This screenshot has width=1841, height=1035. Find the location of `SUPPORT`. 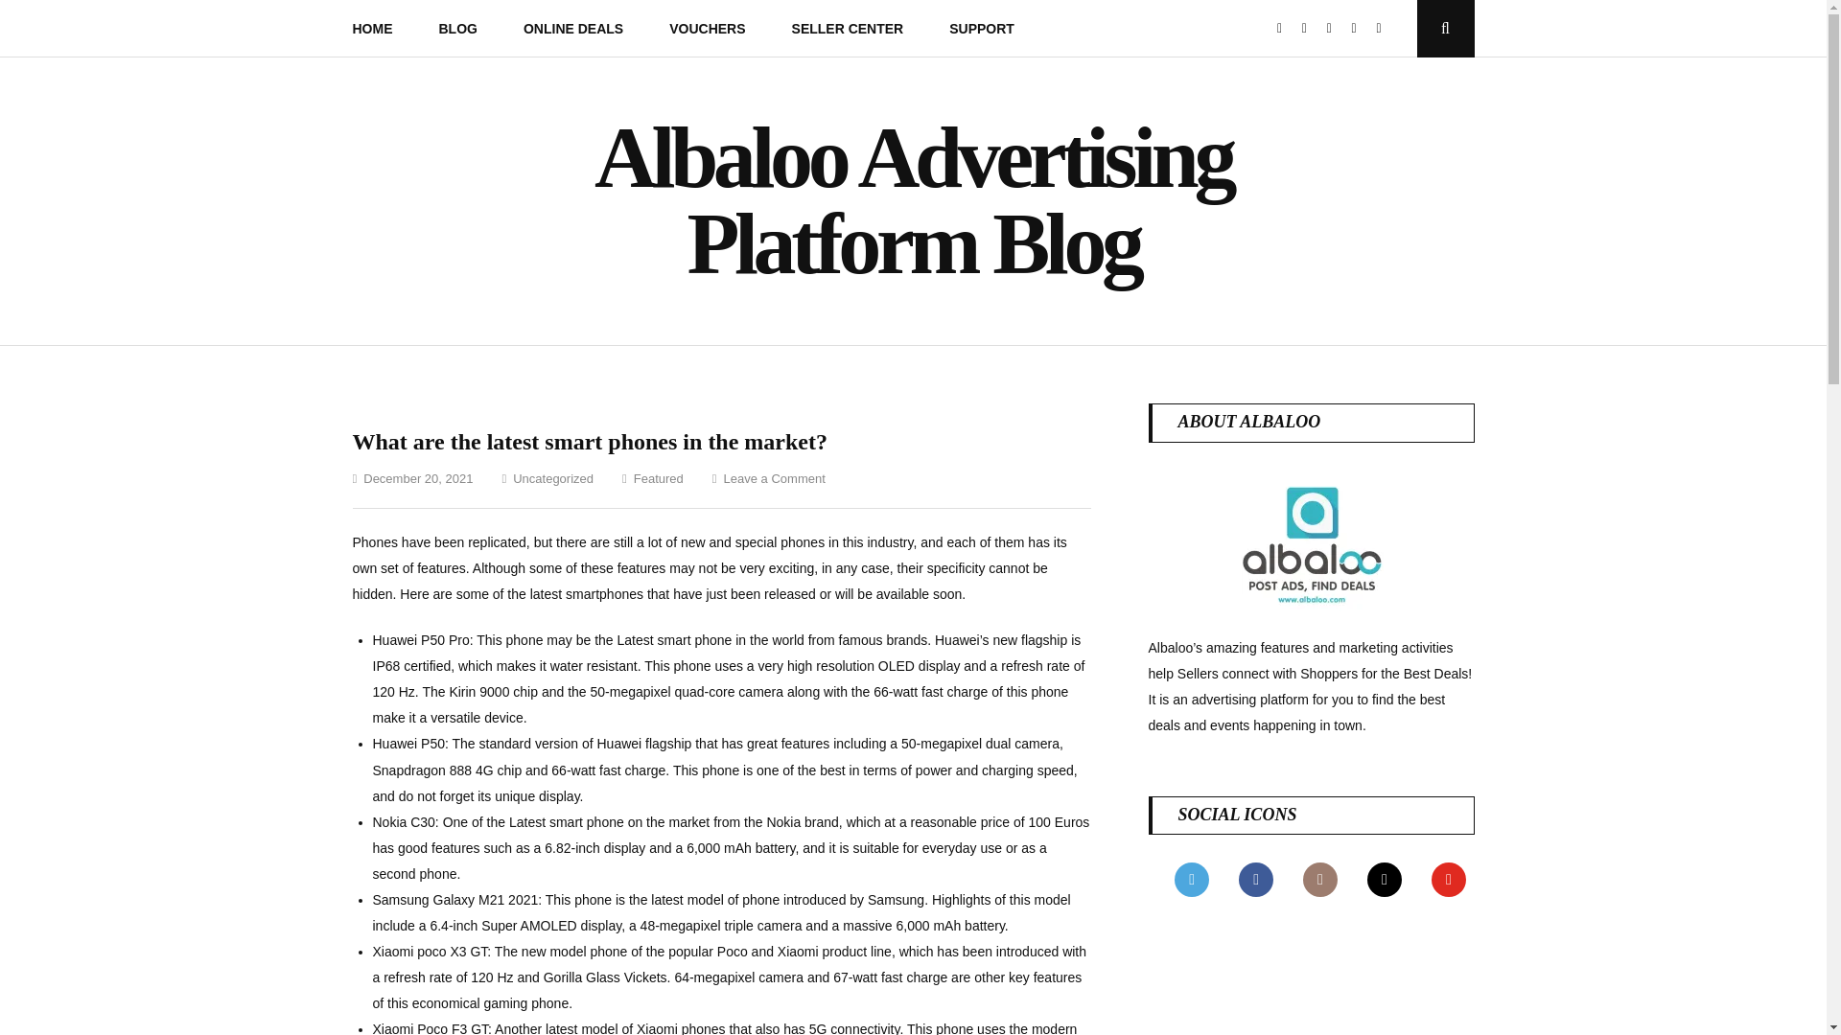

SUPPORT is located at coordinates (982, 29).